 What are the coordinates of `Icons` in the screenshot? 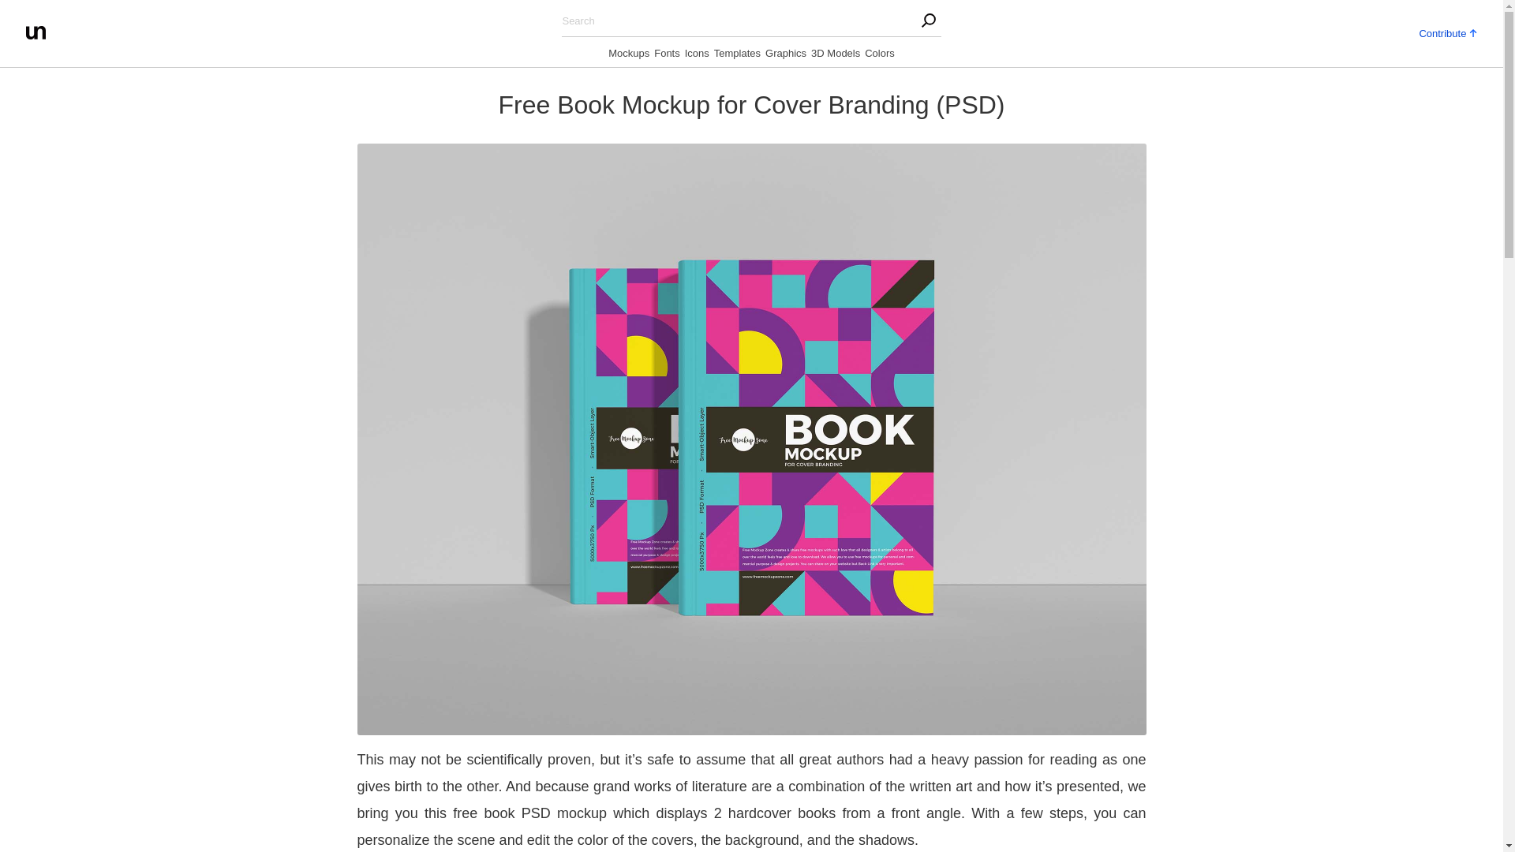 It's located at (696, 56).